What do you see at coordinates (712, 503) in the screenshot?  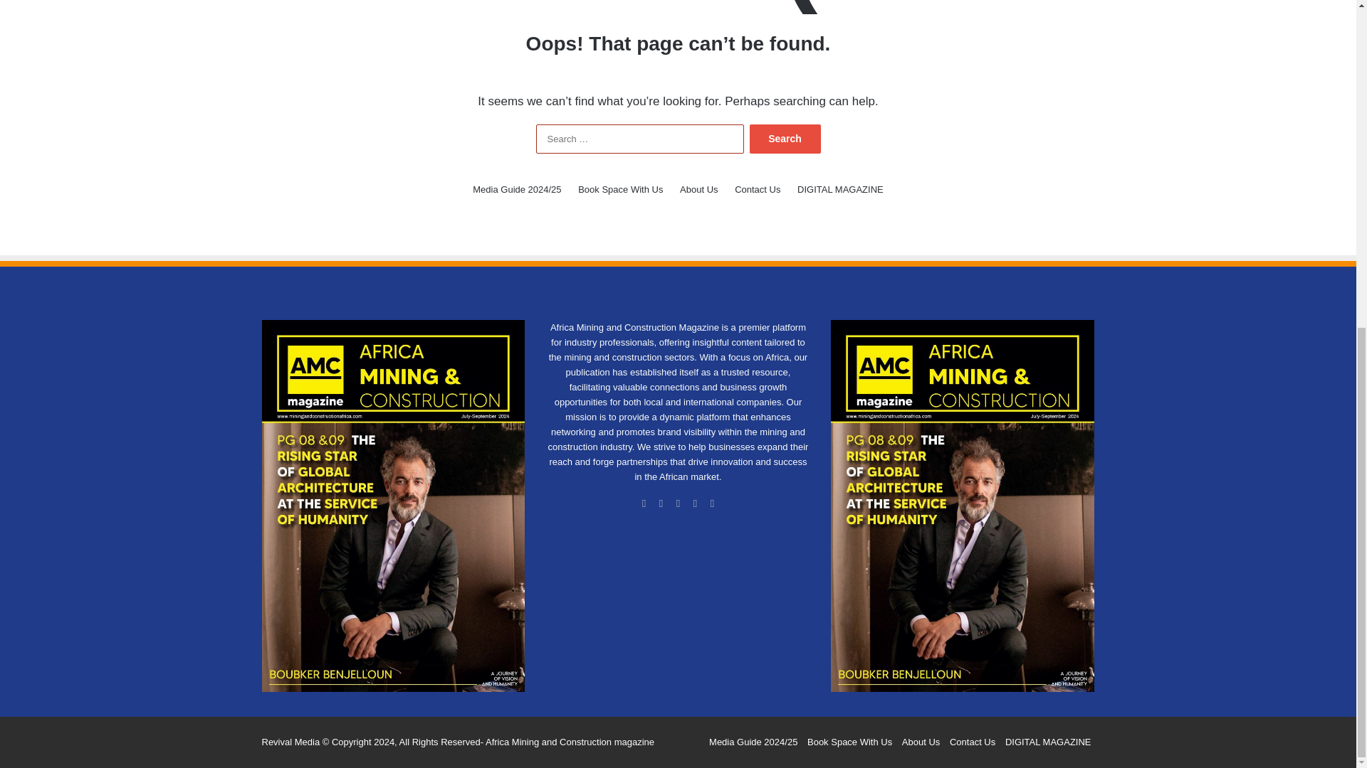 I see `Instagram` at bounding box center [712, 503].